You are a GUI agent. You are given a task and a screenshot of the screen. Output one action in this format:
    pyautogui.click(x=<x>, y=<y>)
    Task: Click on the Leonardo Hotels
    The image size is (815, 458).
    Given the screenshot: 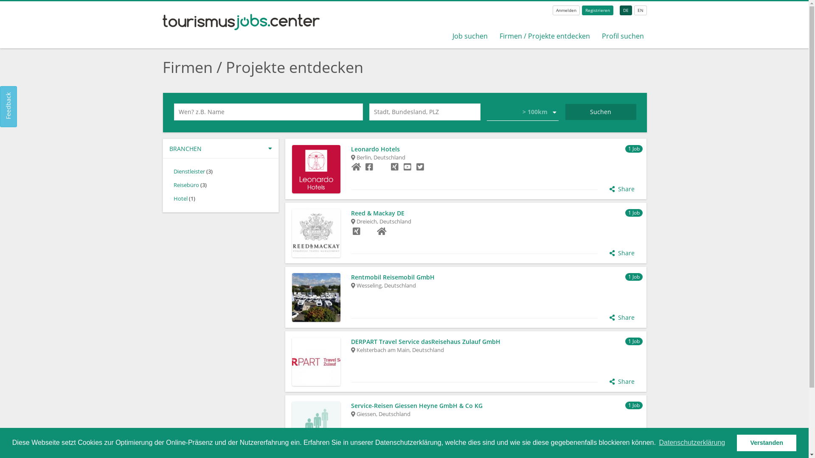 What is the action you would take?
    pyautogui.click(x=496, y=149)
    